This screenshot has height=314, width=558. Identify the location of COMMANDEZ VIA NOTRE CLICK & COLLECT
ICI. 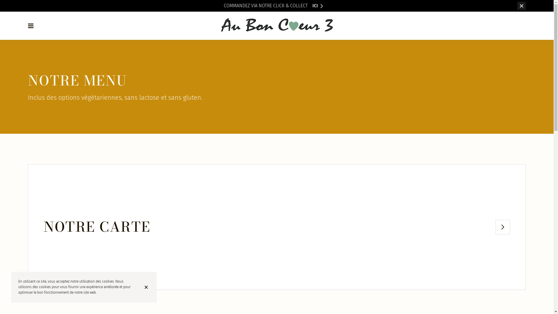
(273, 6).